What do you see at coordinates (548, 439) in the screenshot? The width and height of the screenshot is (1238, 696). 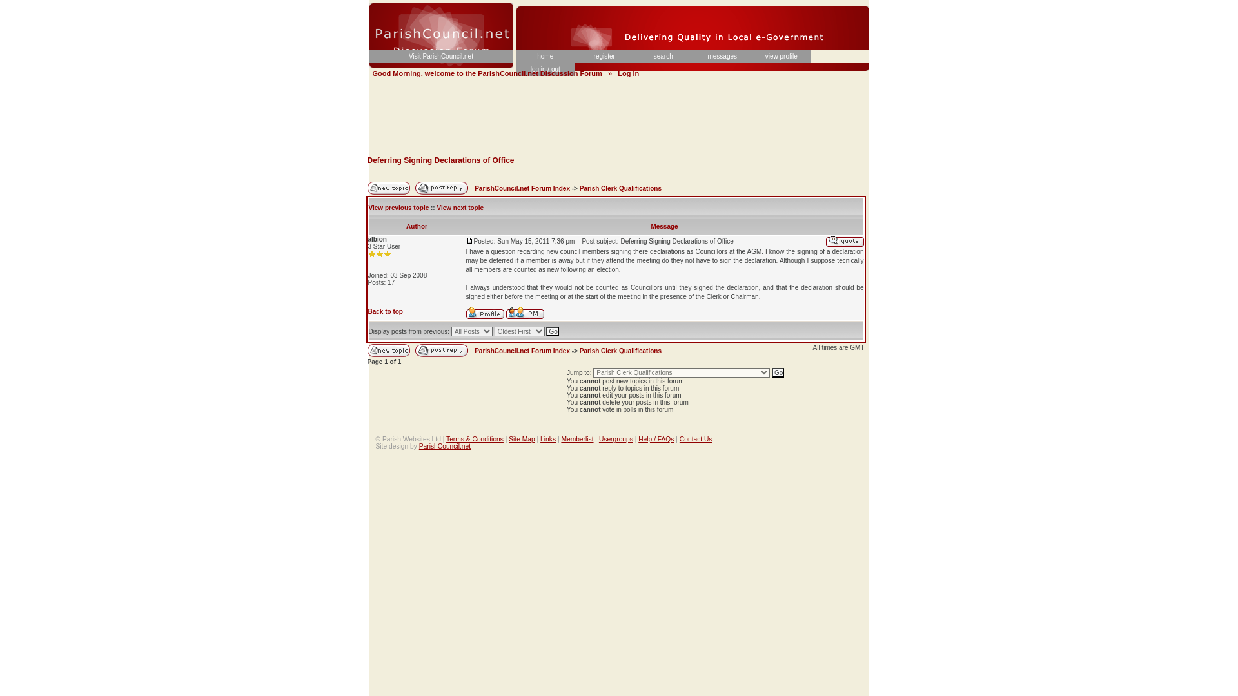 I see `Links` at bounding box center [548, 439].